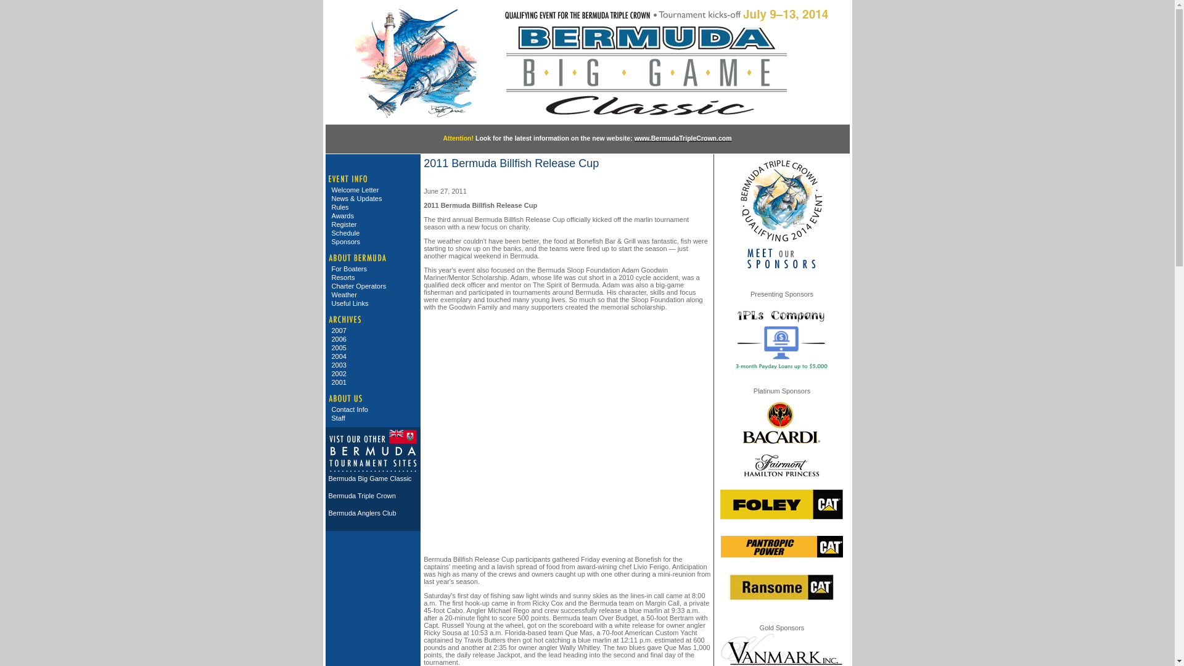 The image size is (1184, 666). I want to click on Weather, so click(374, 294).